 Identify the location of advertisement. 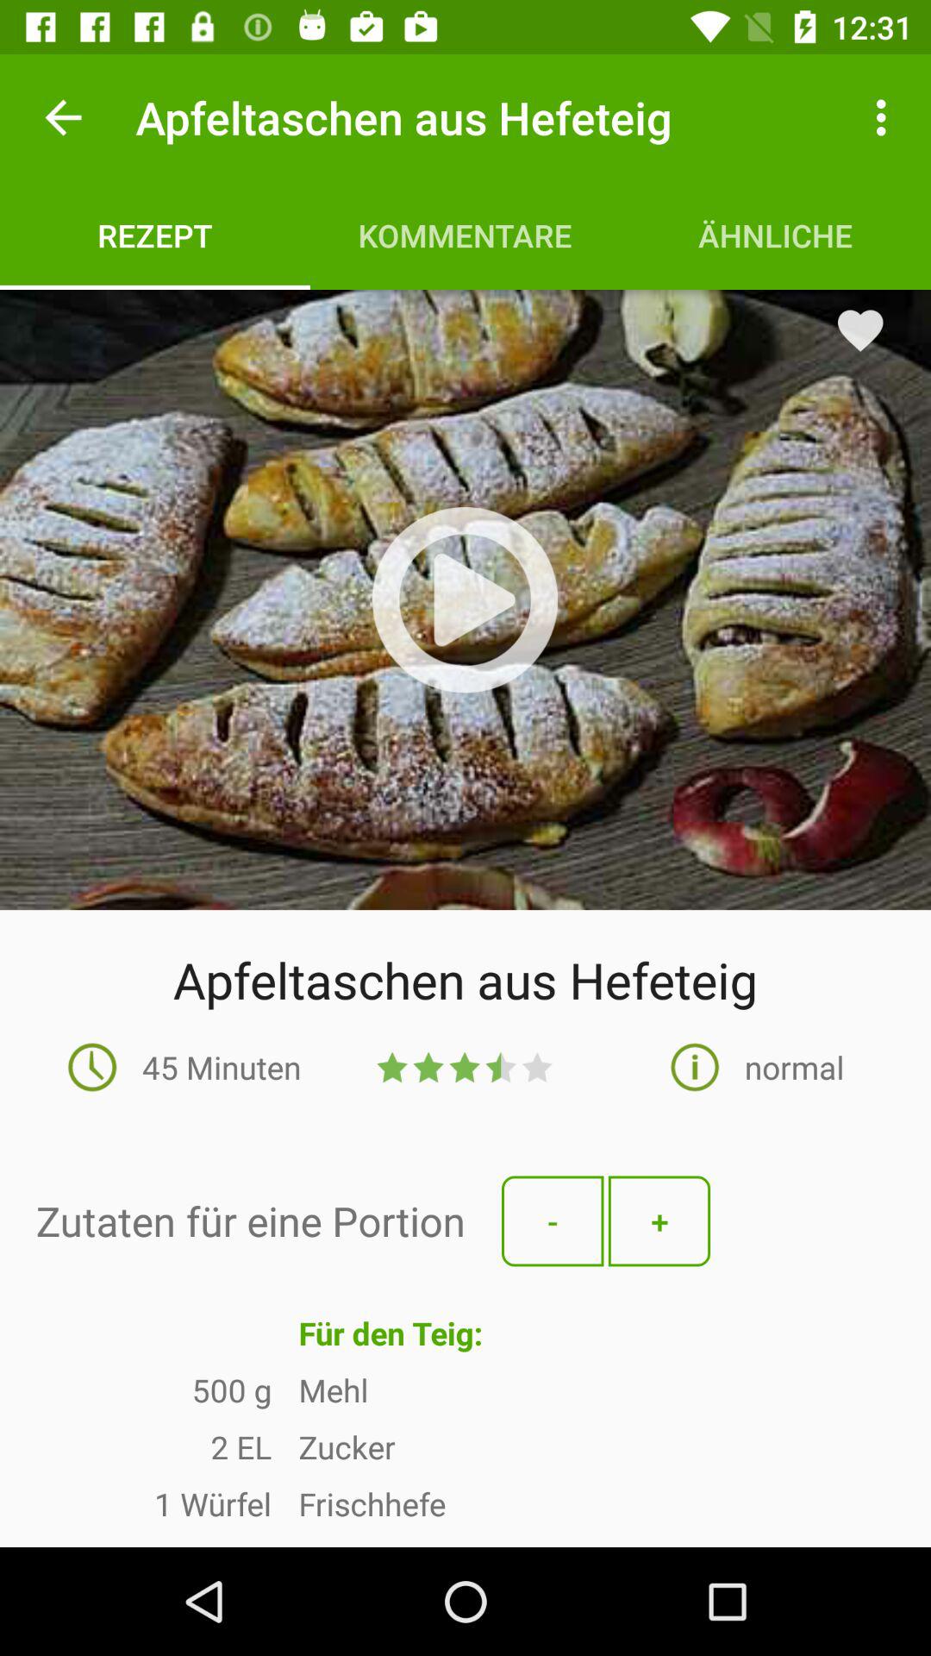
(465, 600).